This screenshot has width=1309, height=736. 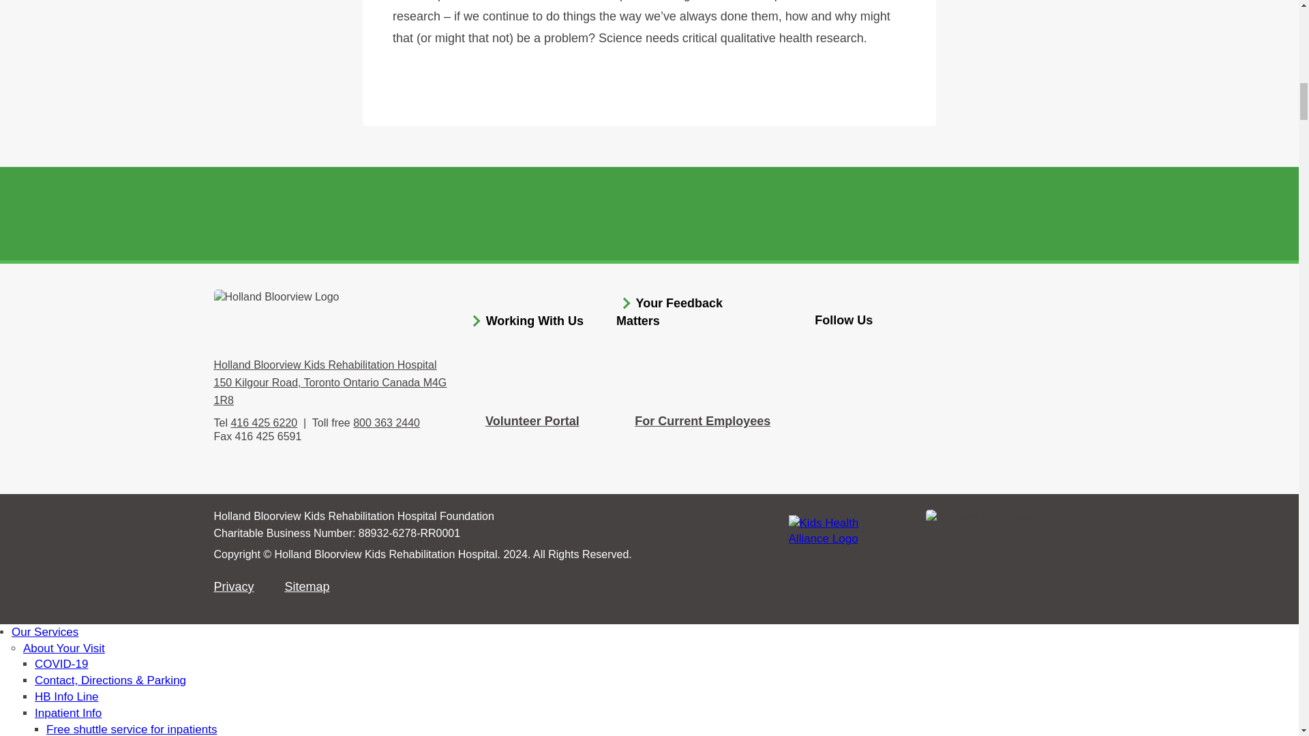 What do you see at coordinates (964, 349) in the screenshot?
I see `Youtube` at bounding box center [964, 349].